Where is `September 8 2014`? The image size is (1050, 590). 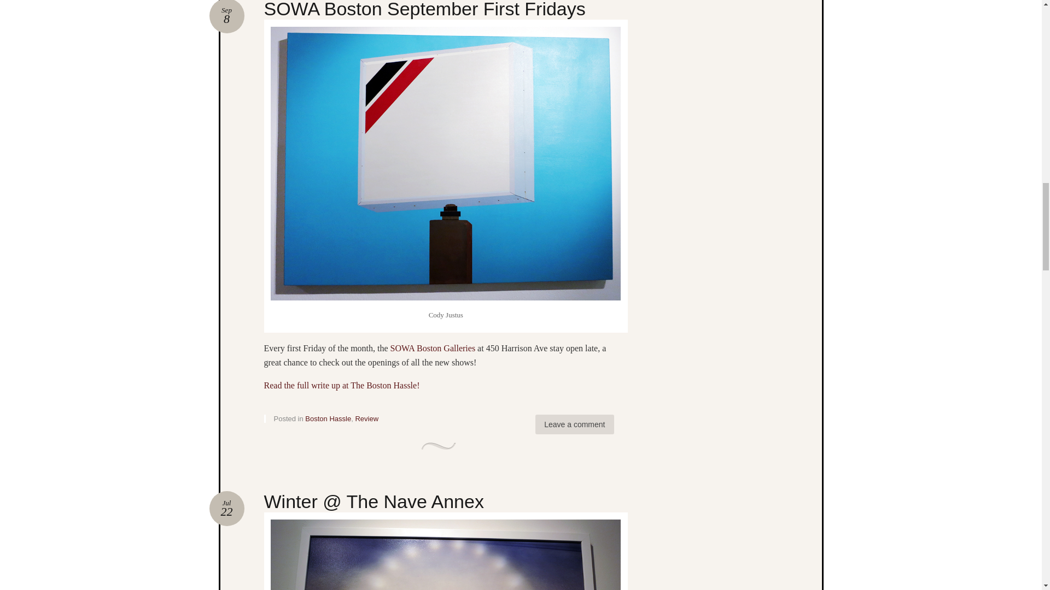
September 8 2014 is located at coordinates (226, 508).